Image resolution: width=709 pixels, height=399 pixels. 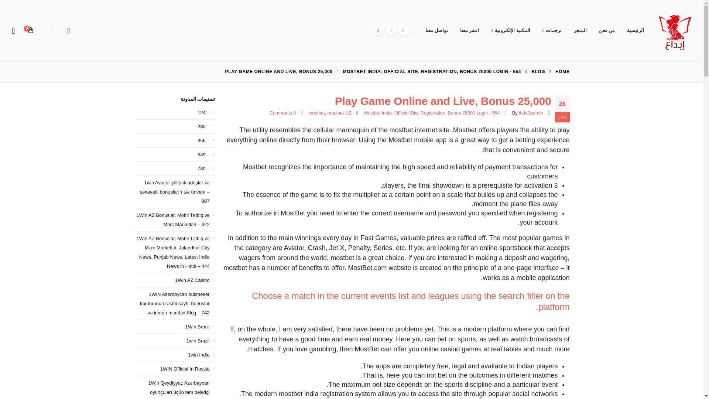 What do you see at coordinates (531, 113) in the screenshot?
I see `ibda3admin` at bounding box center [531, 113].